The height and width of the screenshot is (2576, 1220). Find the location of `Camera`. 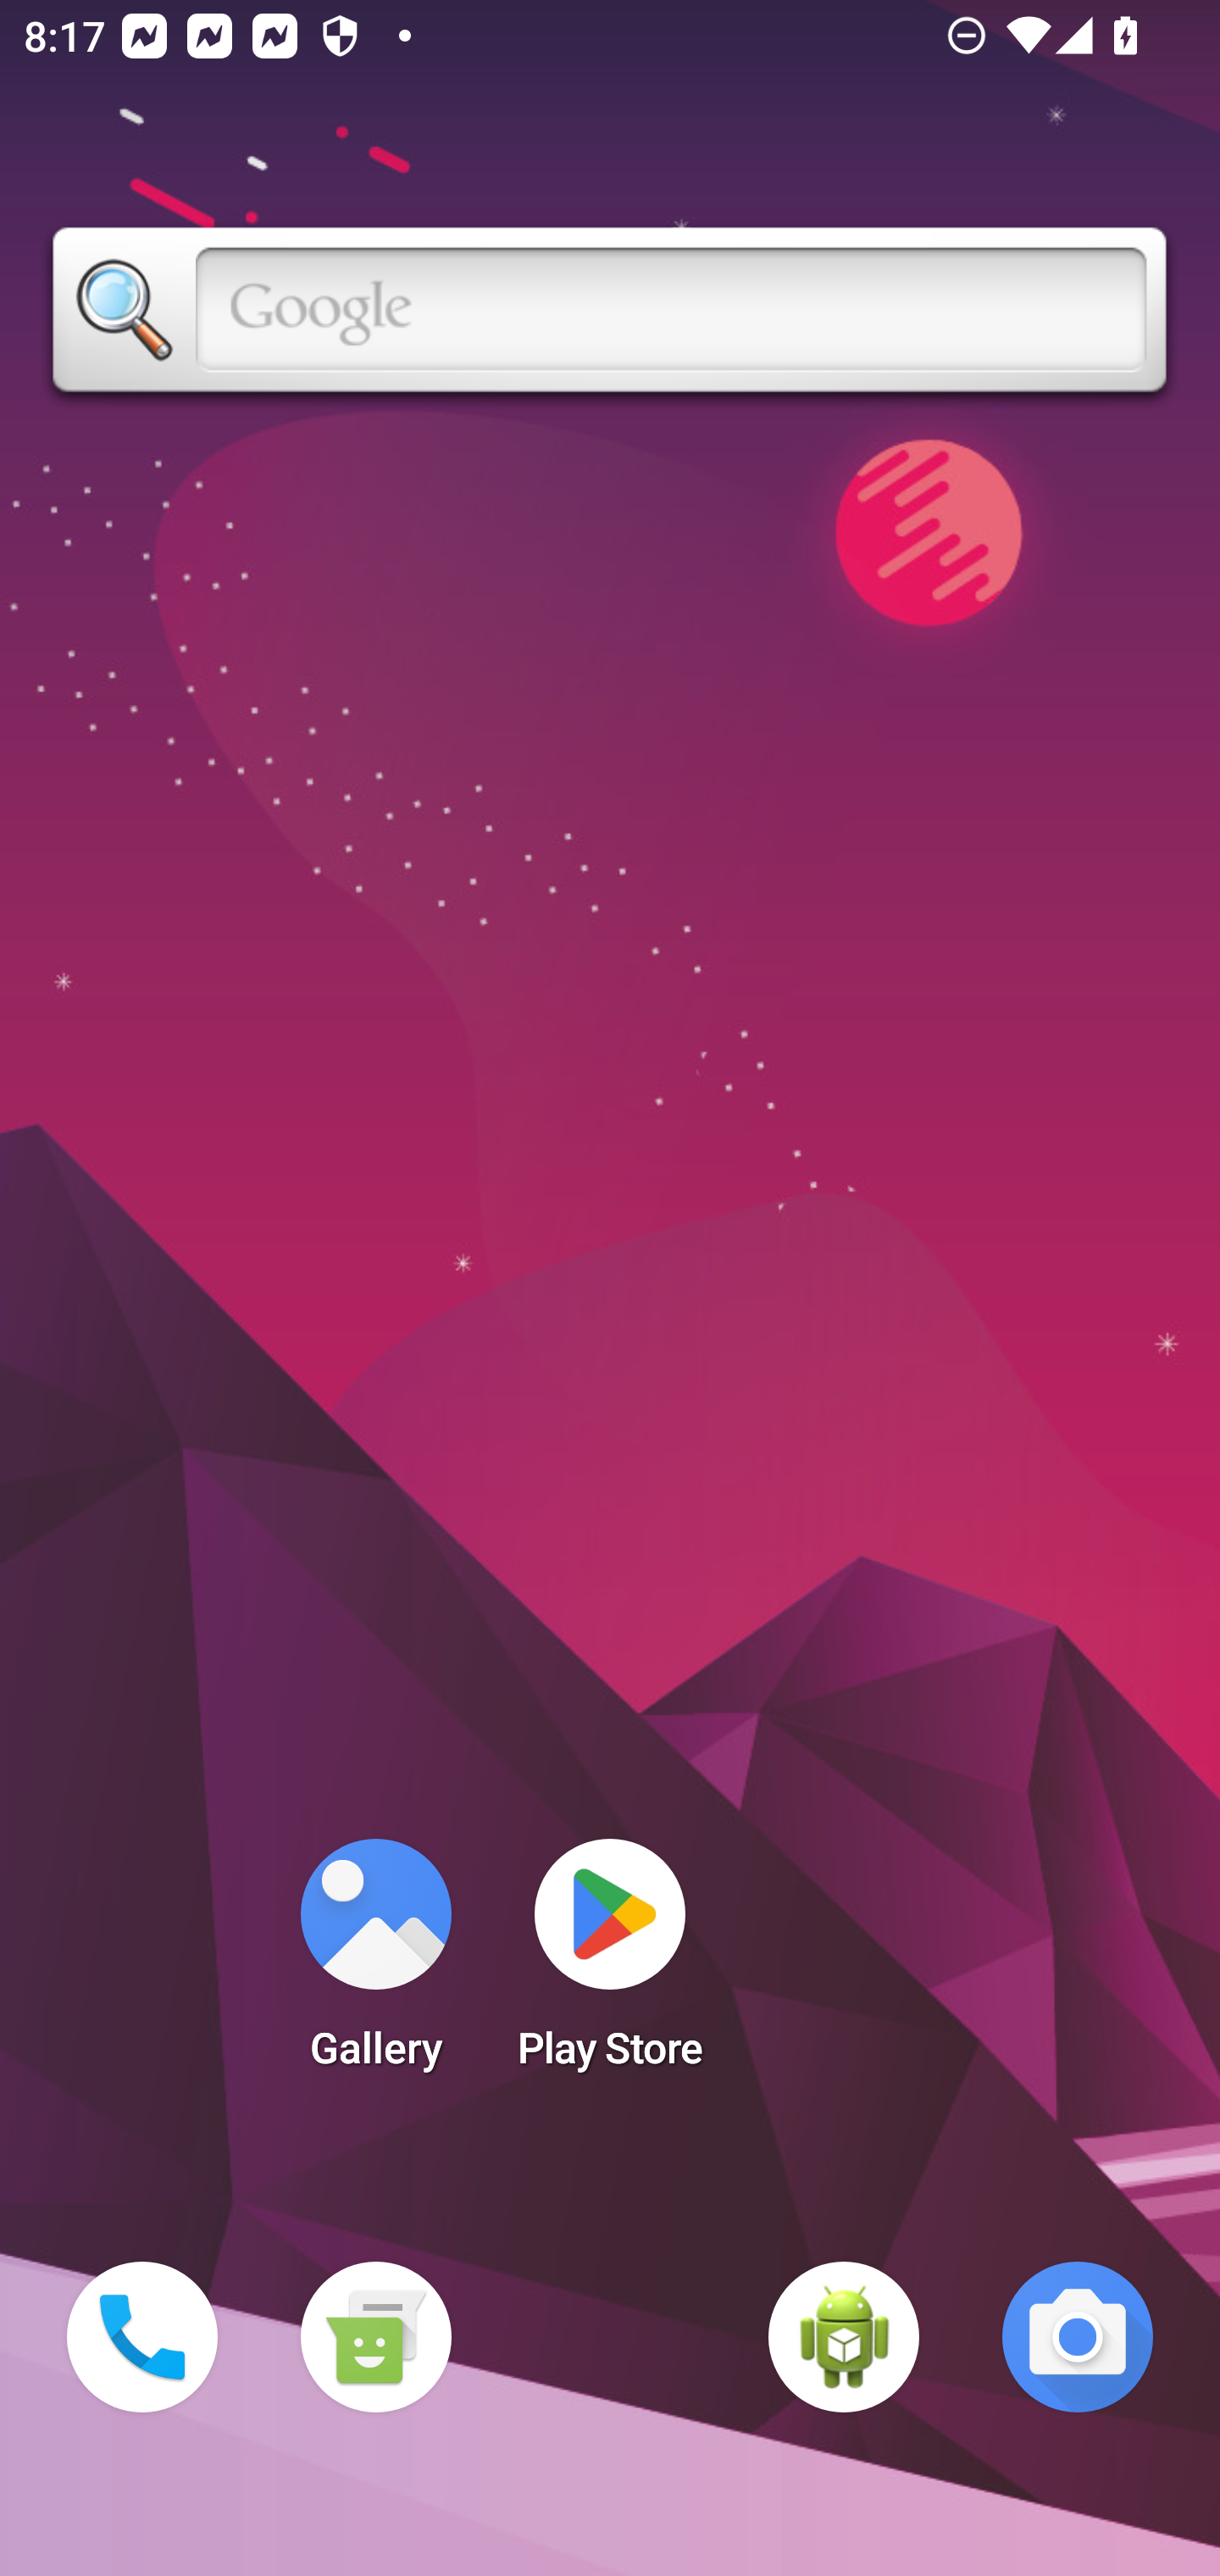

Camera is located at coordinates (1078, 2337).